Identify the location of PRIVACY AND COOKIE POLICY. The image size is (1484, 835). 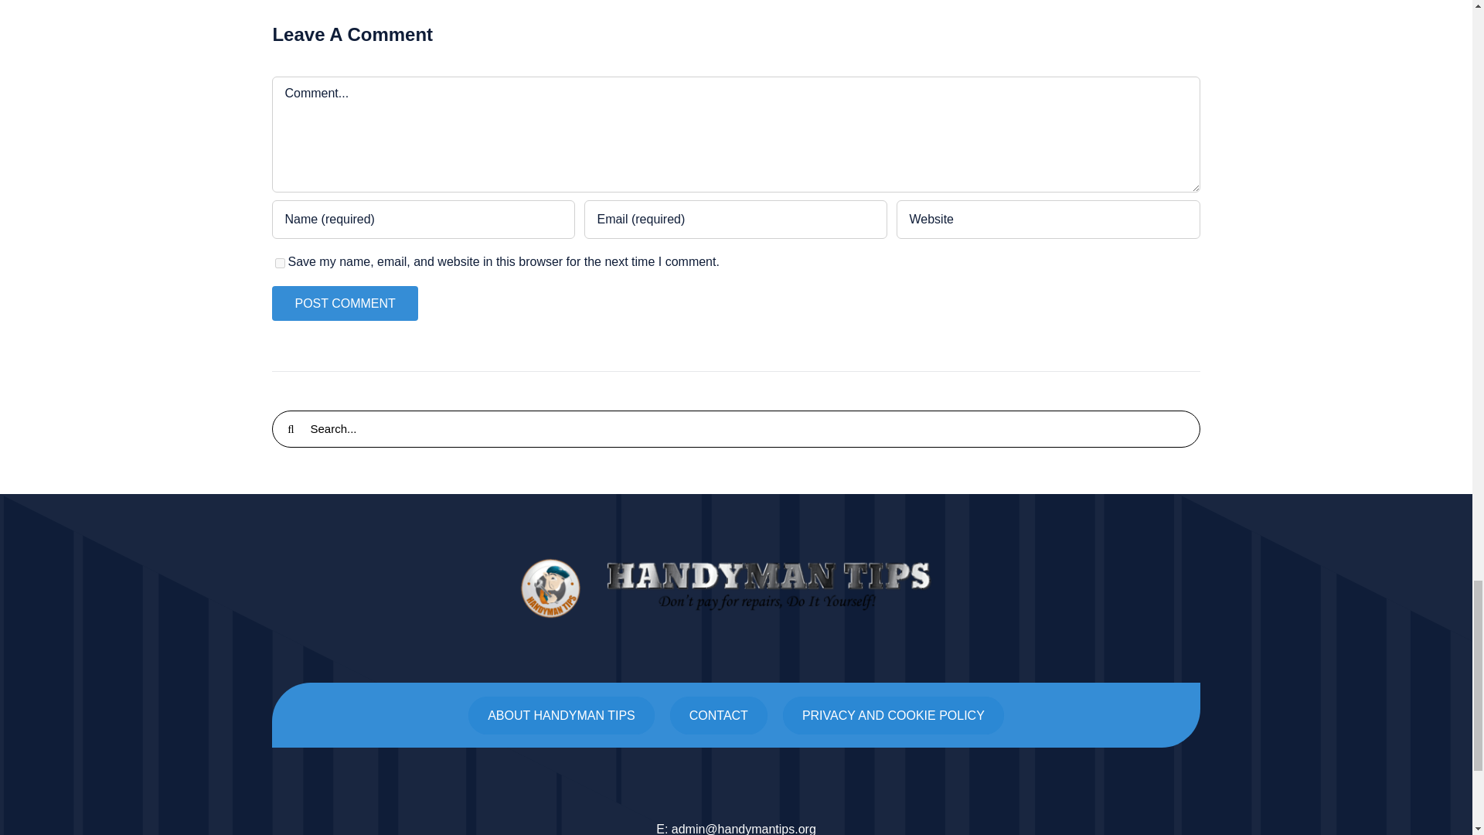
(893, 715).